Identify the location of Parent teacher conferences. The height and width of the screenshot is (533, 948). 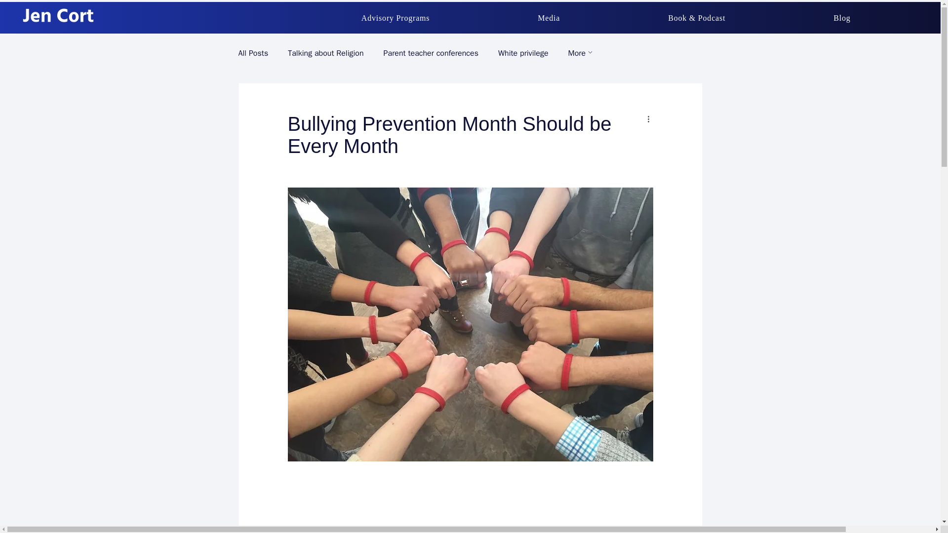
(431, 53).